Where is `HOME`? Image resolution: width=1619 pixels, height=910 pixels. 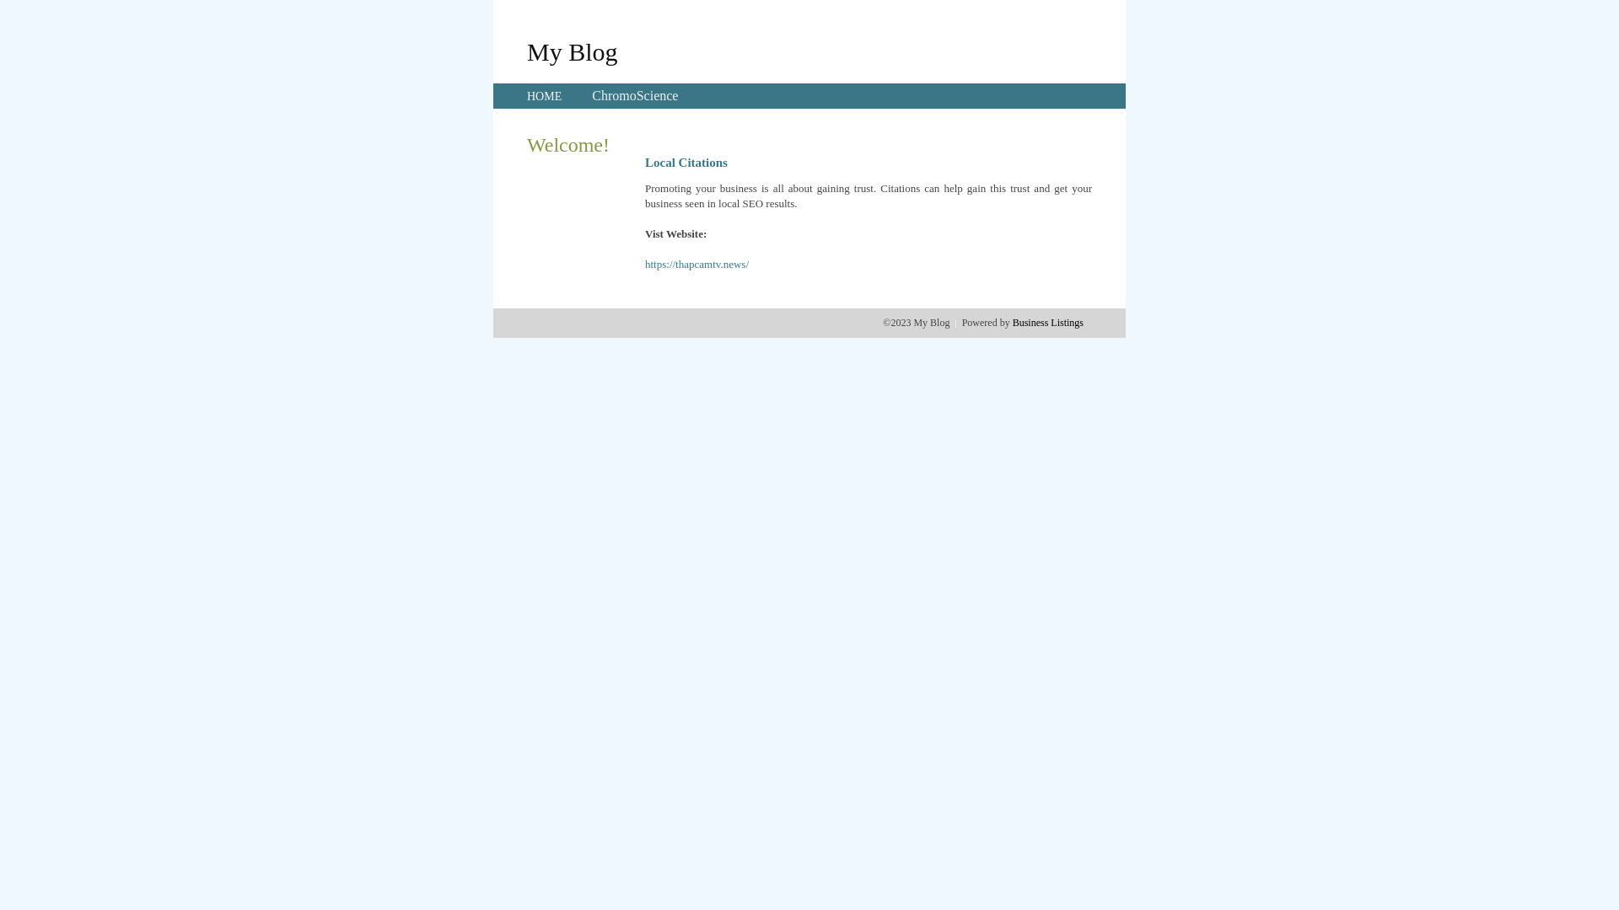 HOME is located at coordinates (545, 96).